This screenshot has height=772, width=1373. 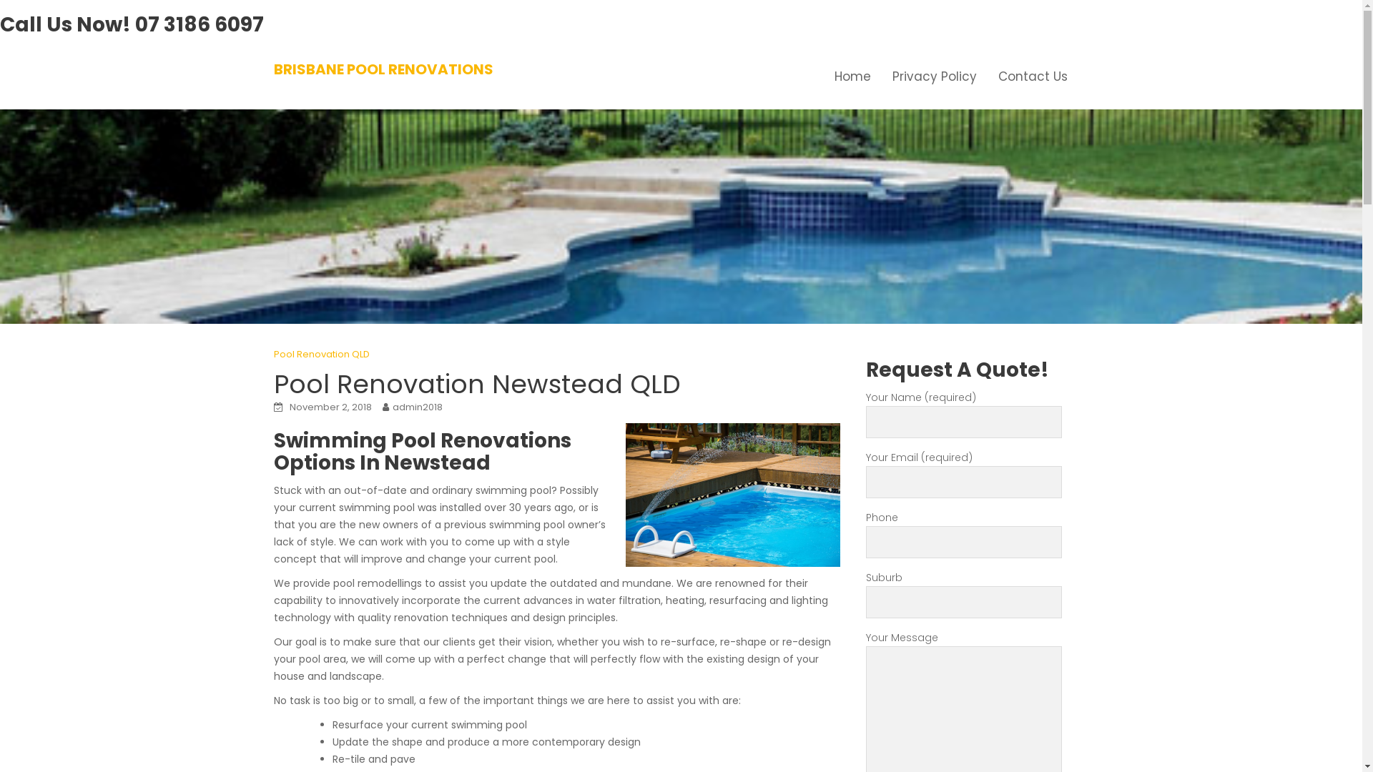 What do you see at coordinates (1033, 76) in the screenshot?
I see `Contact Us` at bounding box center [1033, 76].